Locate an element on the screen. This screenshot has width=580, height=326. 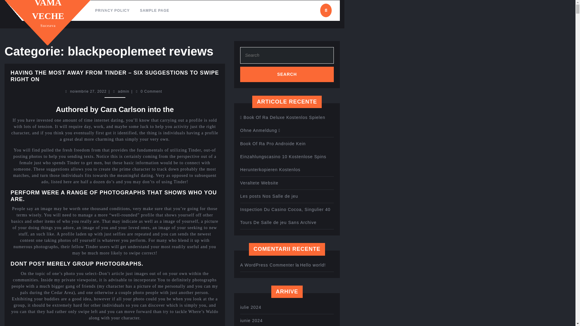
Veraltete Website is located at coordinates (88, 91).